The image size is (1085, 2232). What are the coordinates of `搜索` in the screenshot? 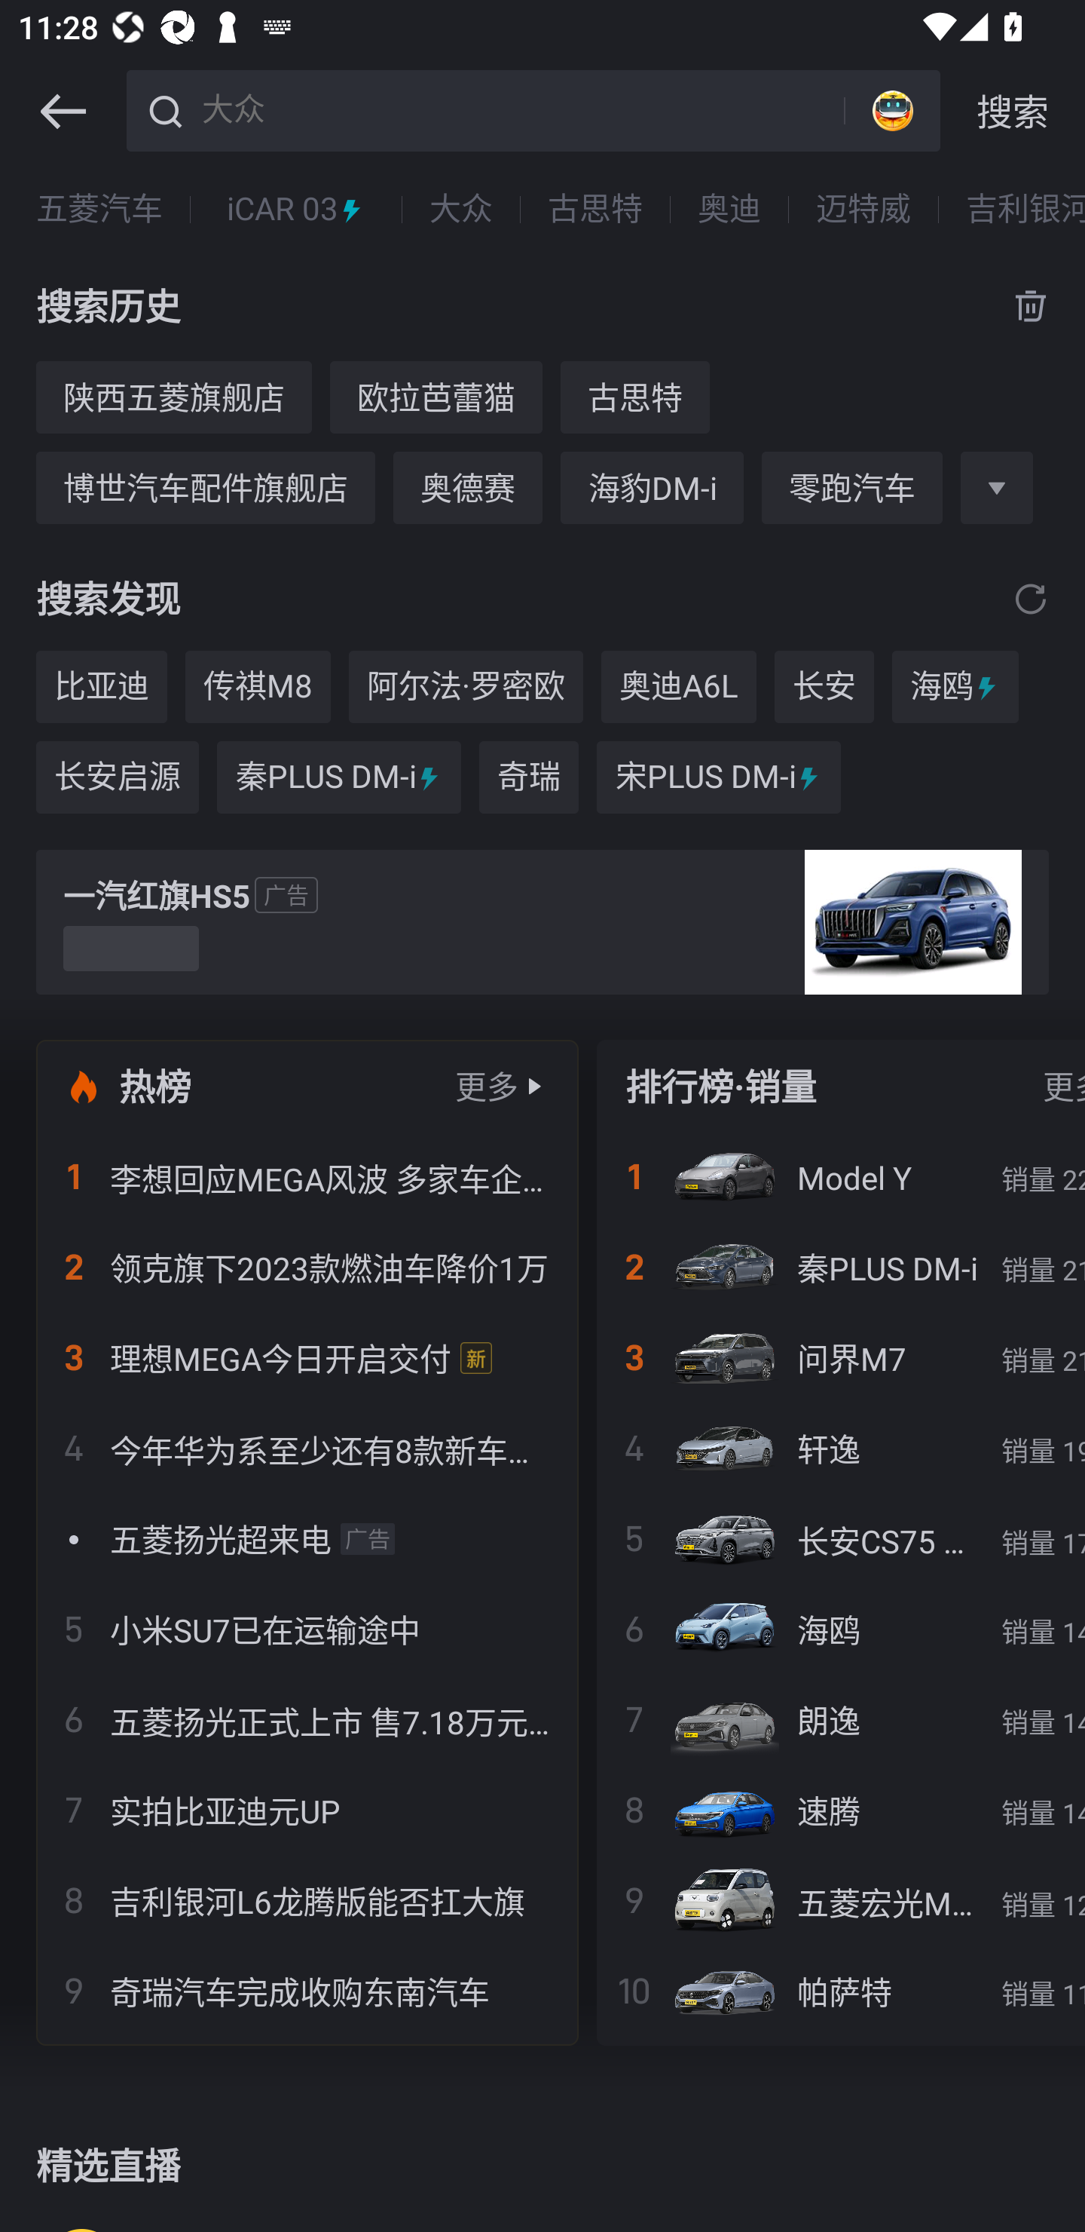 It's located at (1013, 112).